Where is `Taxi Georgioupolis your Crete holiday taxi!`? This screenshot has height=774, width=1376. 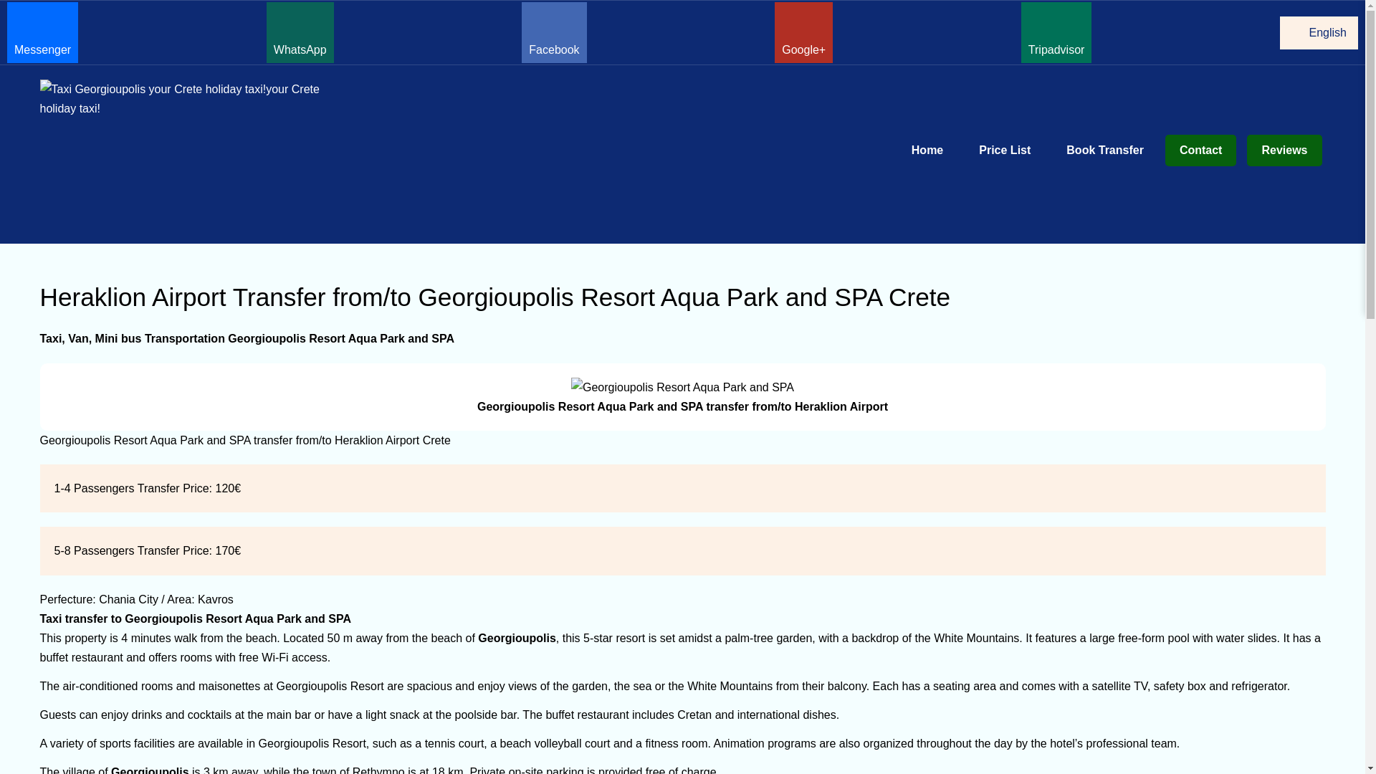 Taxi Georgioupolis your Crete holiday taxi! is located at coordinates (192, 99).